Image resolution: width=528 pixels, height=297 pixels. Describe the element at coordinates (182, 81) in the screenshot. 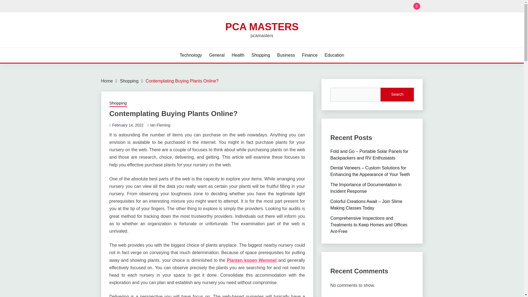

I see `Contemplating Buying Plants Online?` at that location.